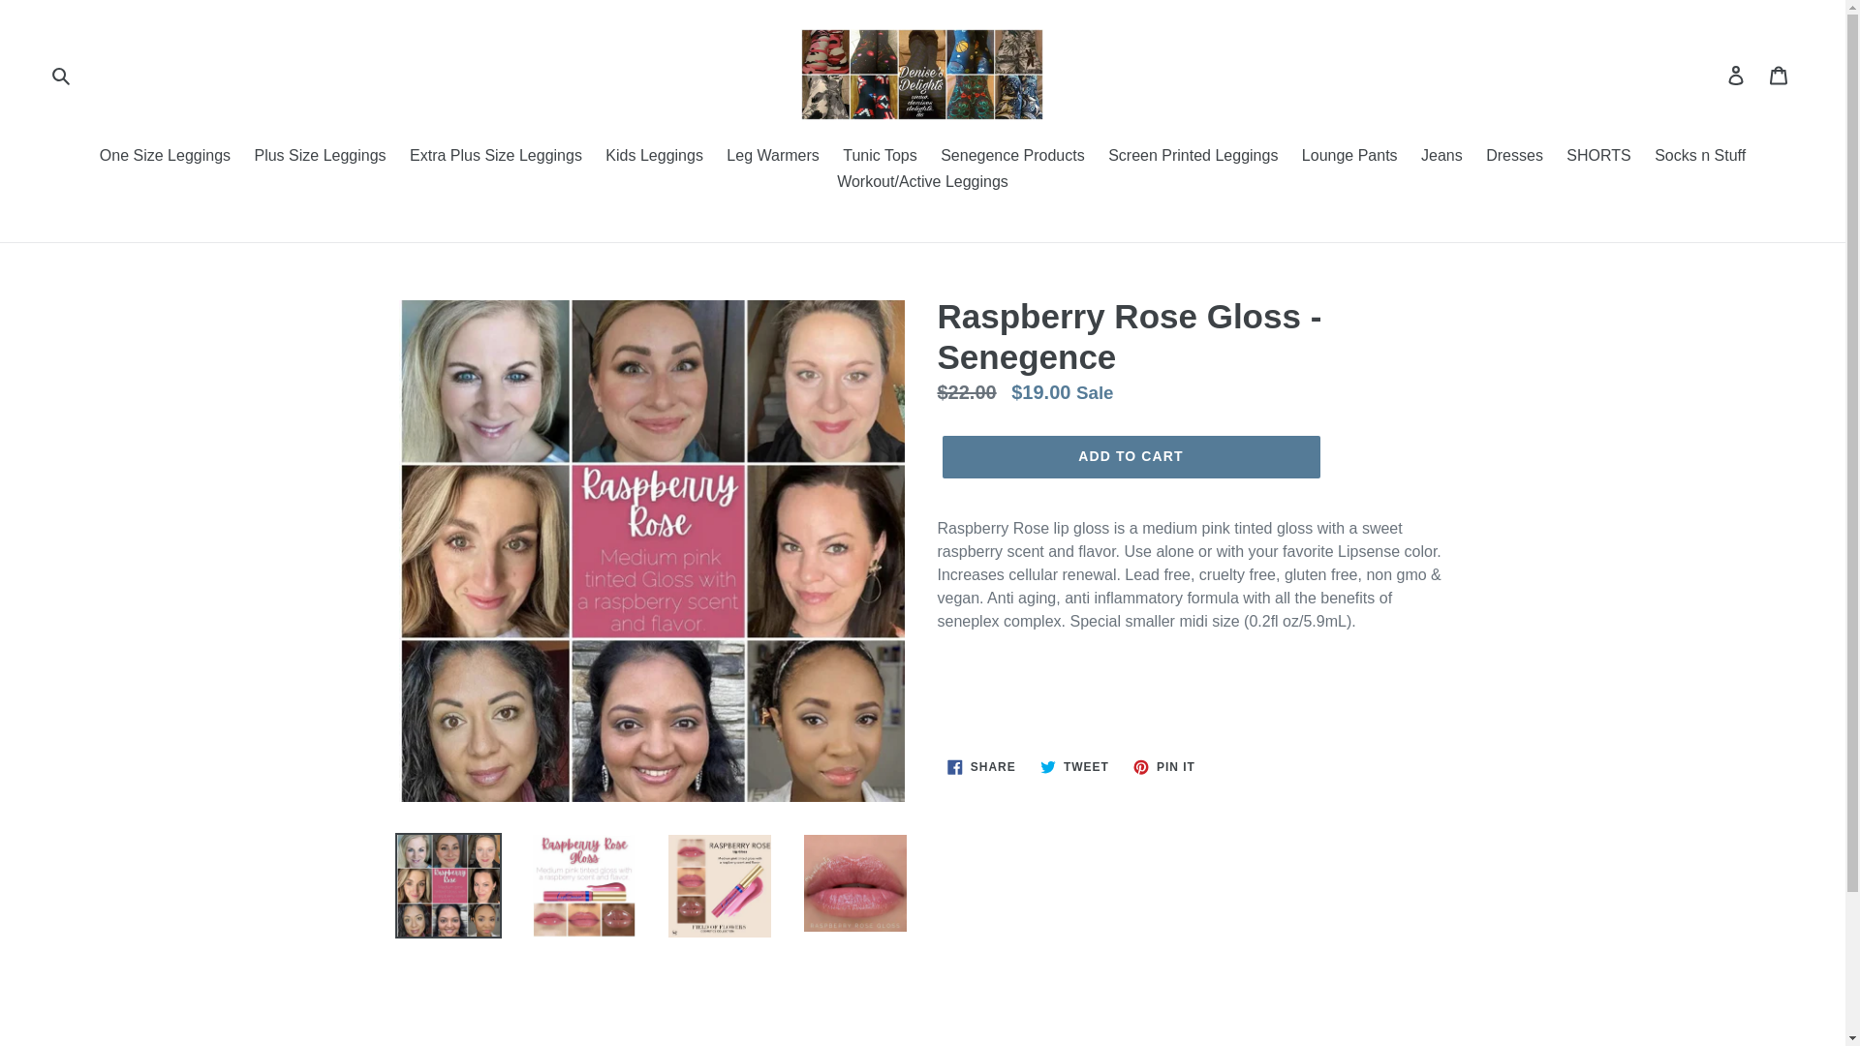 This screenshot has height=1046, width=1860. I want to click on Senegence Products, so click(1013, 157).